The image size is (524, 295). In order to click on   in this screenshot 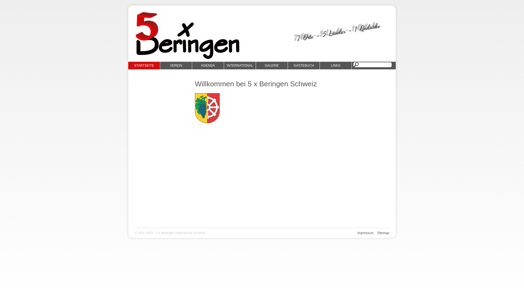, I will do `click(352, 65)`.